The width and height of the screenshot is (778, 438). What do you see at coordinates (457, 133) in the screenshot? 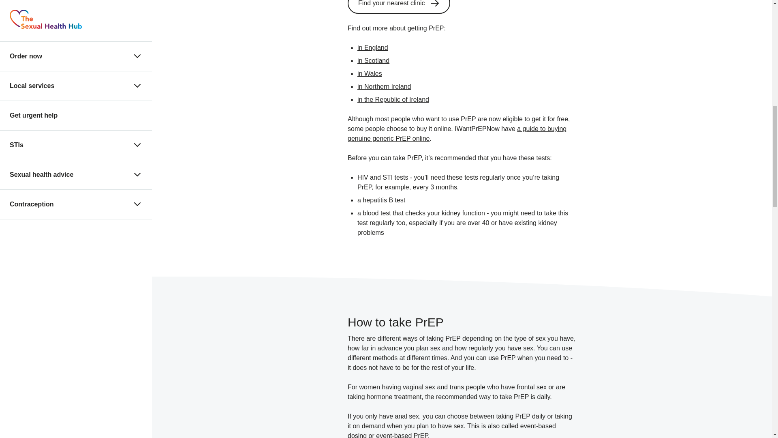
I see `a guide to buying genuine generic PrEP online` at bounding box center [457, 133].